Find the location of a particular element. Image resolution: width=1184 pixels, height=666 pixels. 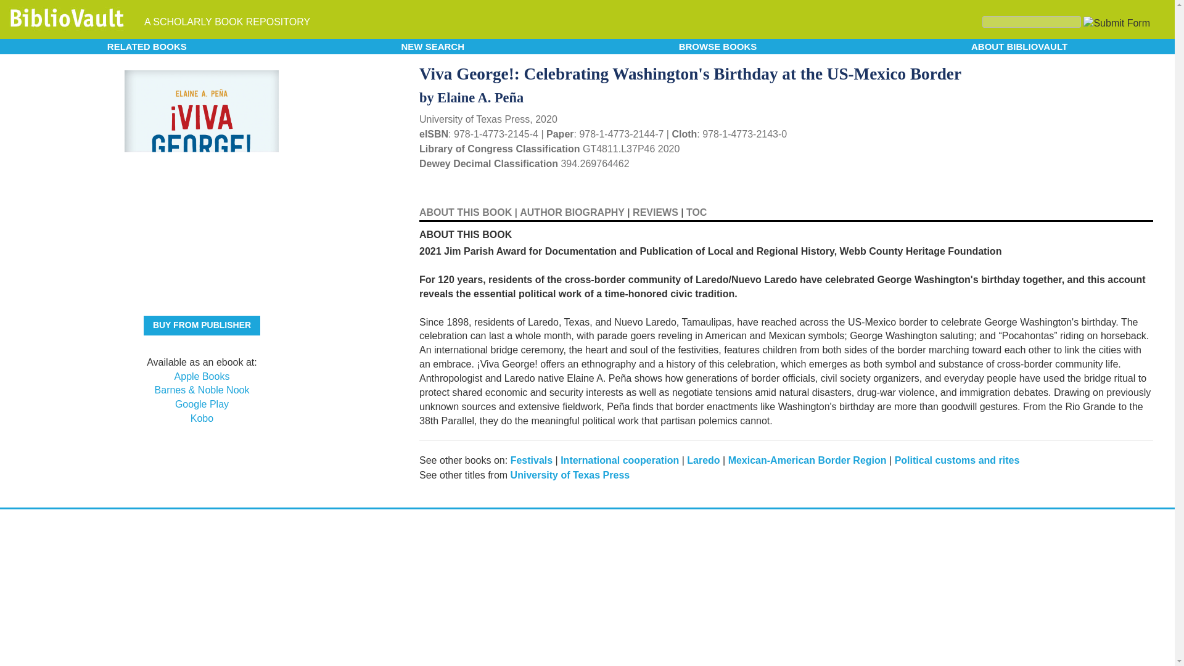

Share on Facebook is located at coordinates (1126, 73).